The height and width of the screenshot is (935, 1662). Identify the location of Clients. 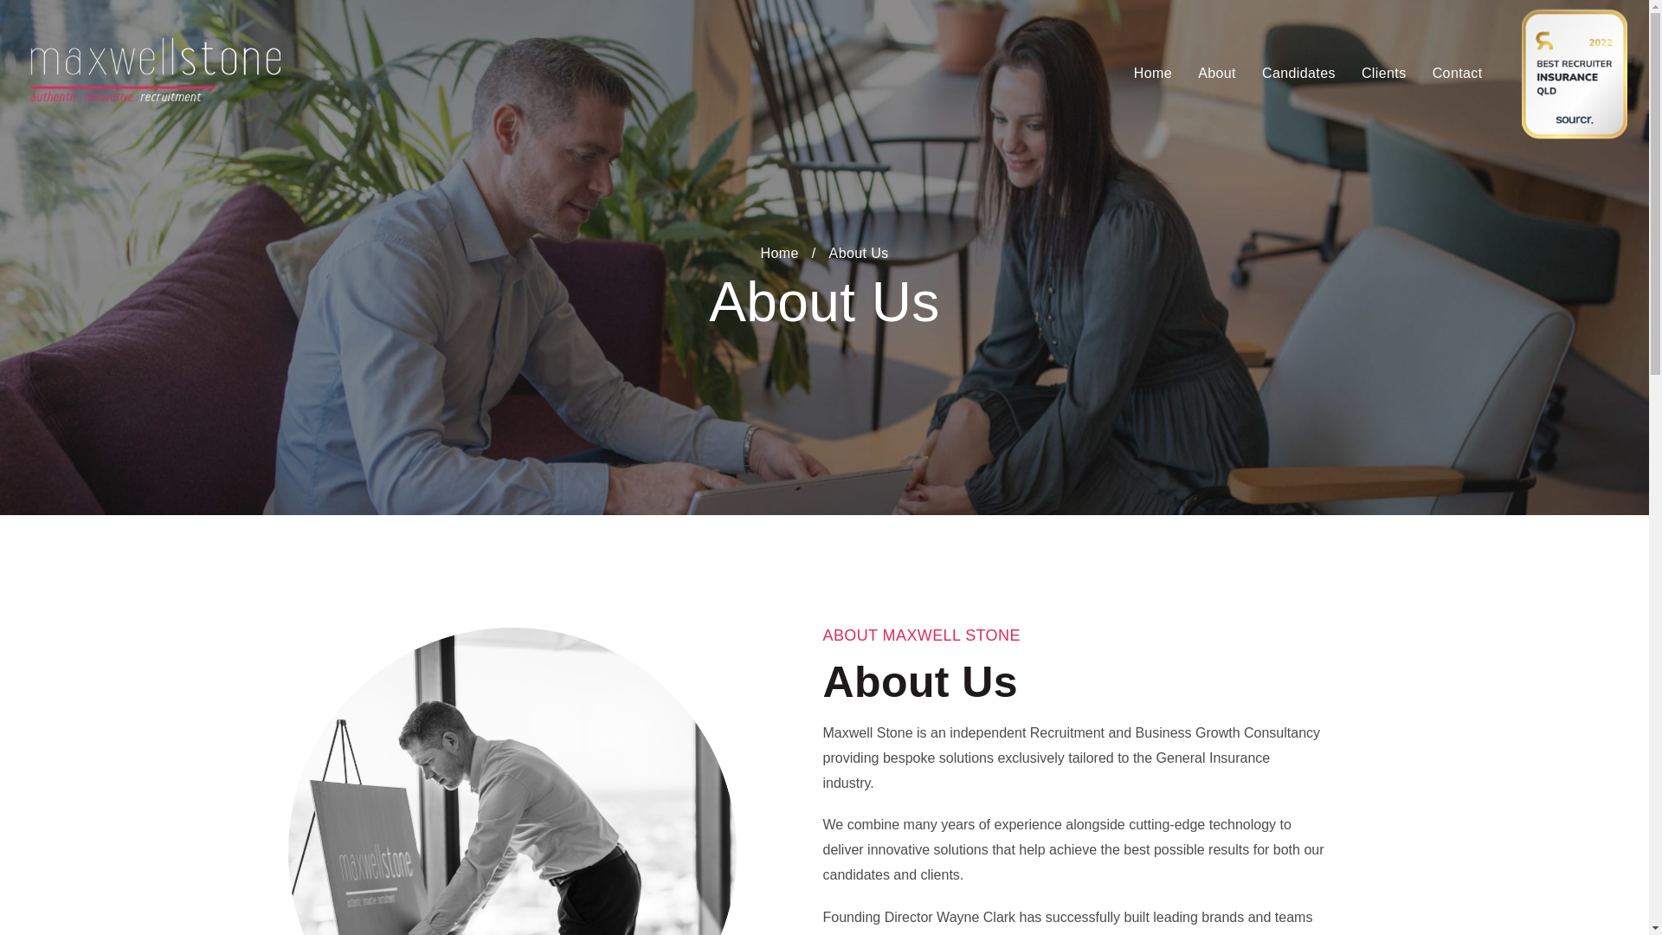
(1383, 73).